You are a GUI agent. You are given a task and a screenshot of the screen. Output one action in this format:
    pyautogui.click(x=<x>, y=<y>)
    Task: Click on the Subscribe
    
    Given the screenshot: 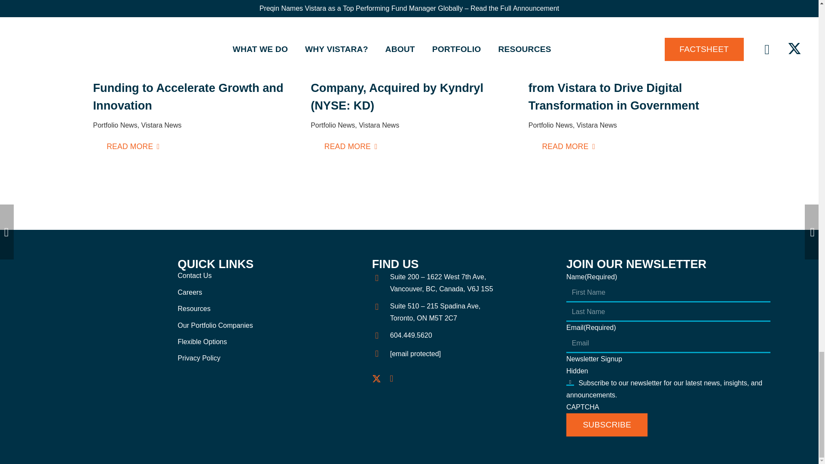 What is the action you would take?
    pyautogui.click(x=607, y=425)
    